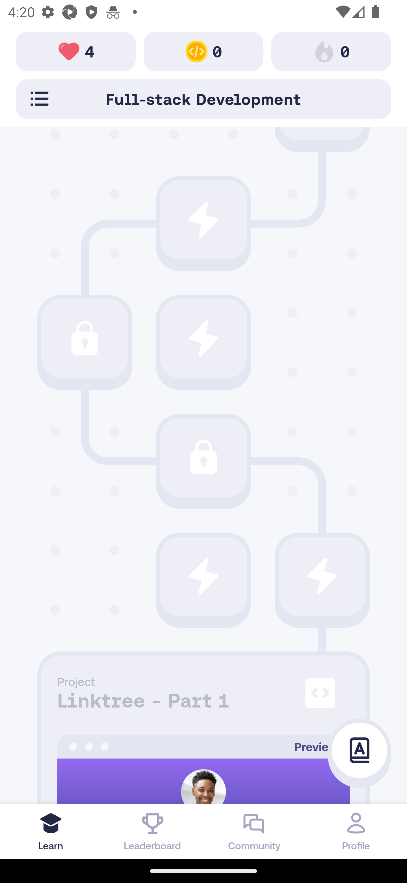  Describe the element at coordinates (331, 51) in the screenshot. I see `Path Toolbar Image 0` at that location.